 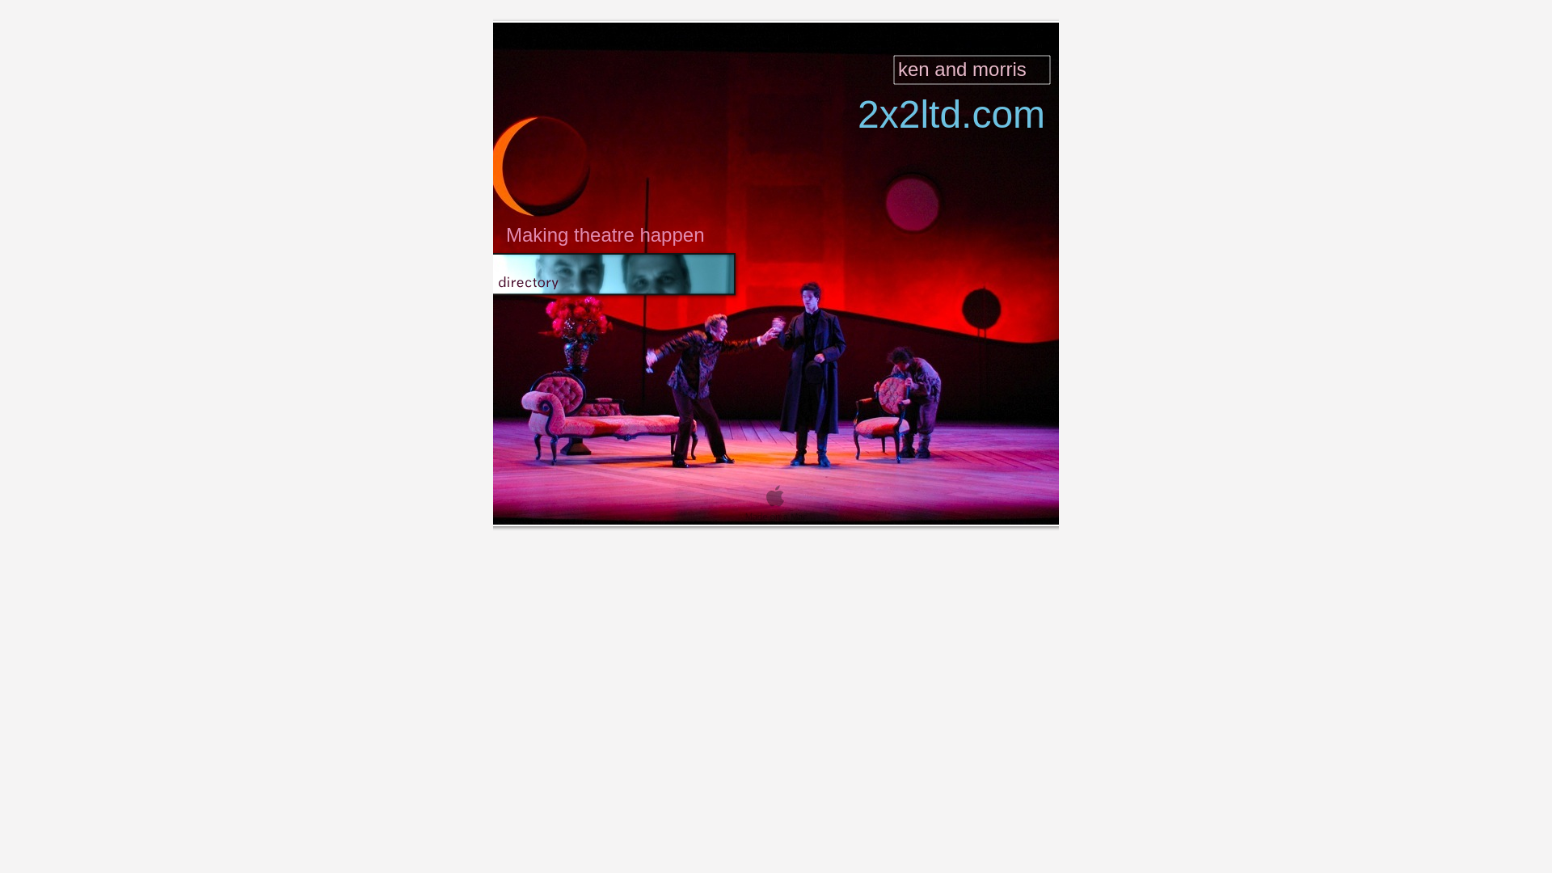 I want to click on Images, so click(x=572, y=44).